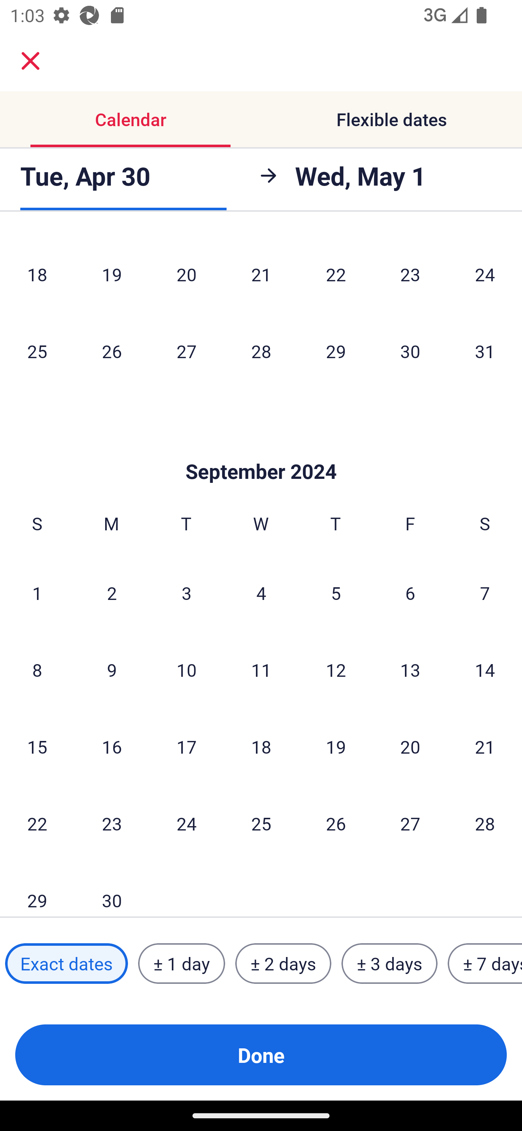 The image size is (522, 1131). What do you see at coordinates (410, 746) in the screenshot?
I see `20 Friday, September 20, 2024` at bounding box center [410, 746].